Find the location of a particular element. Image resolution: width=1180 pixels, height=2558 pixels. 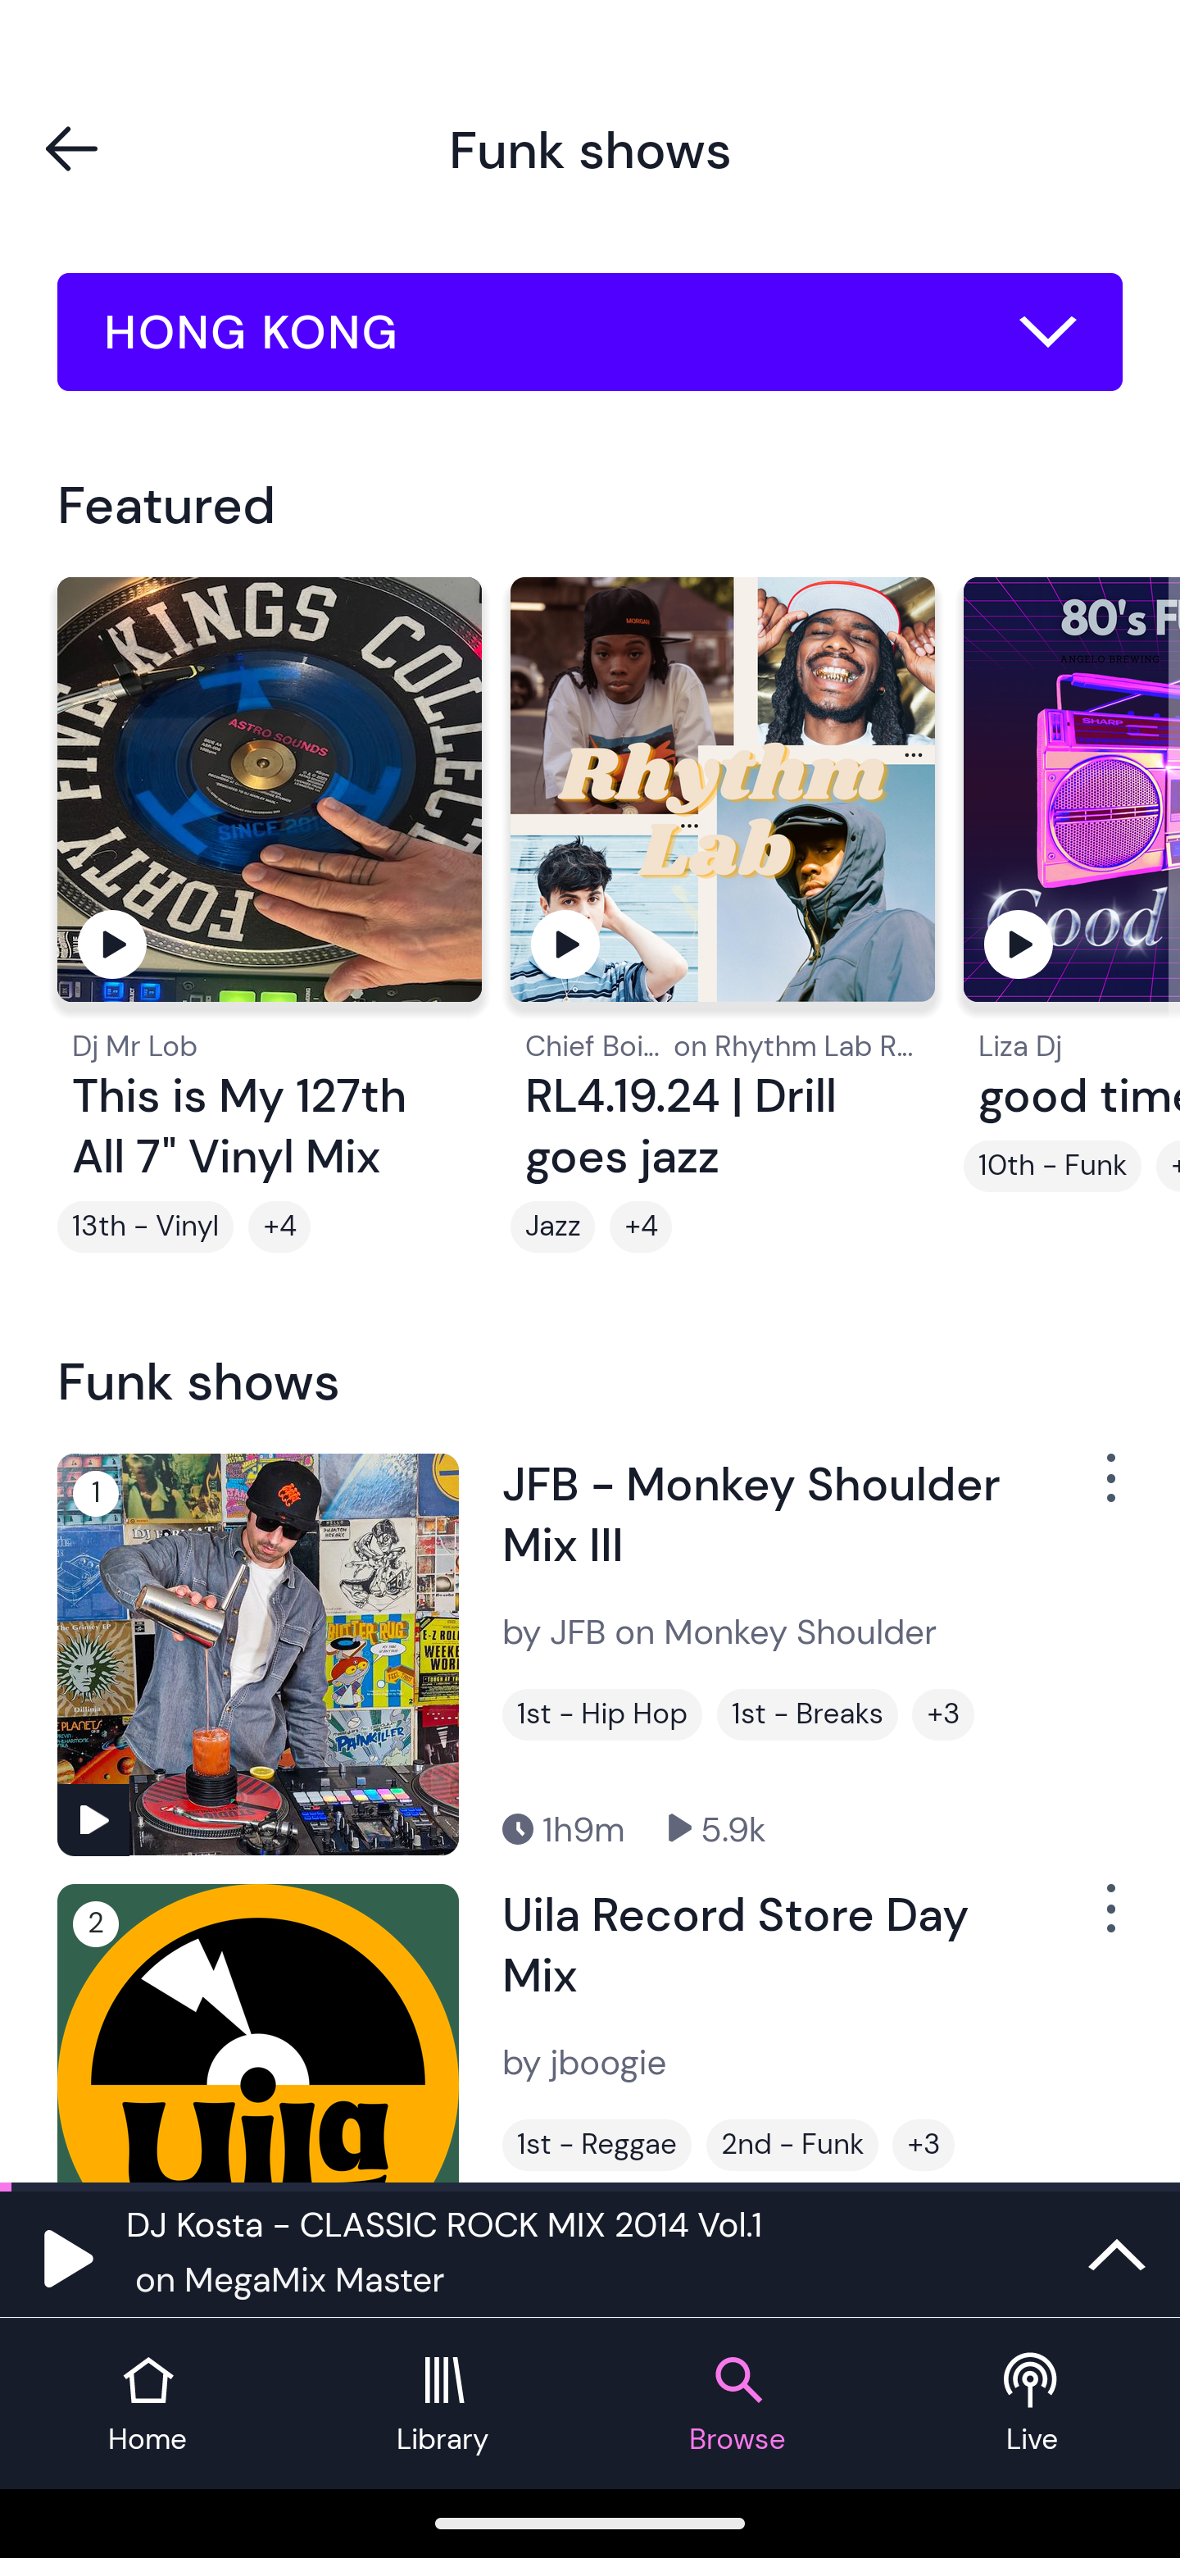

13th - Vinyl is located at coordinates (146, 1227).